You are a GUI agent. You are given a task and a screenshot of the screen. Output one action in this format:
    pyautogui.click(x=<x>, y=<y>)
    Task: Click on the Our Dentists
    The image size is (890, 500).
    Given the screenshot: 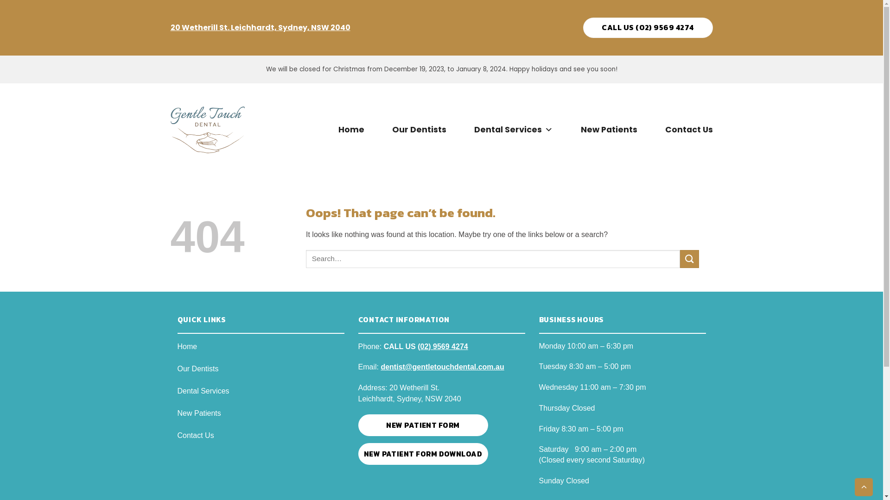 What is the action you would take?
    pyautogui.click(x=261, y=375)
    